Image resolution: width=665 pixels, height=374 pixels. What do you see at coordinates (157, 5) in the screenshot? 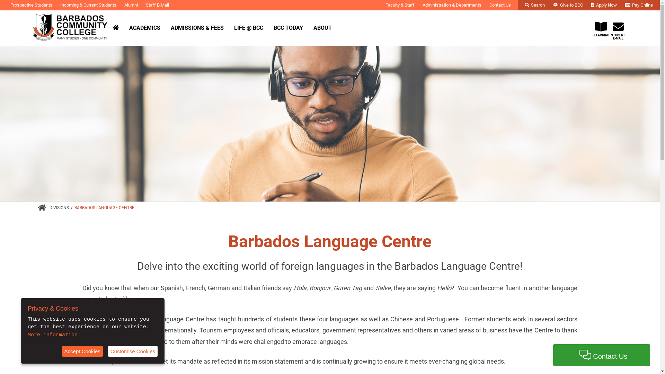
I see `Staff E-Mail` at bounding box center [157, 5].